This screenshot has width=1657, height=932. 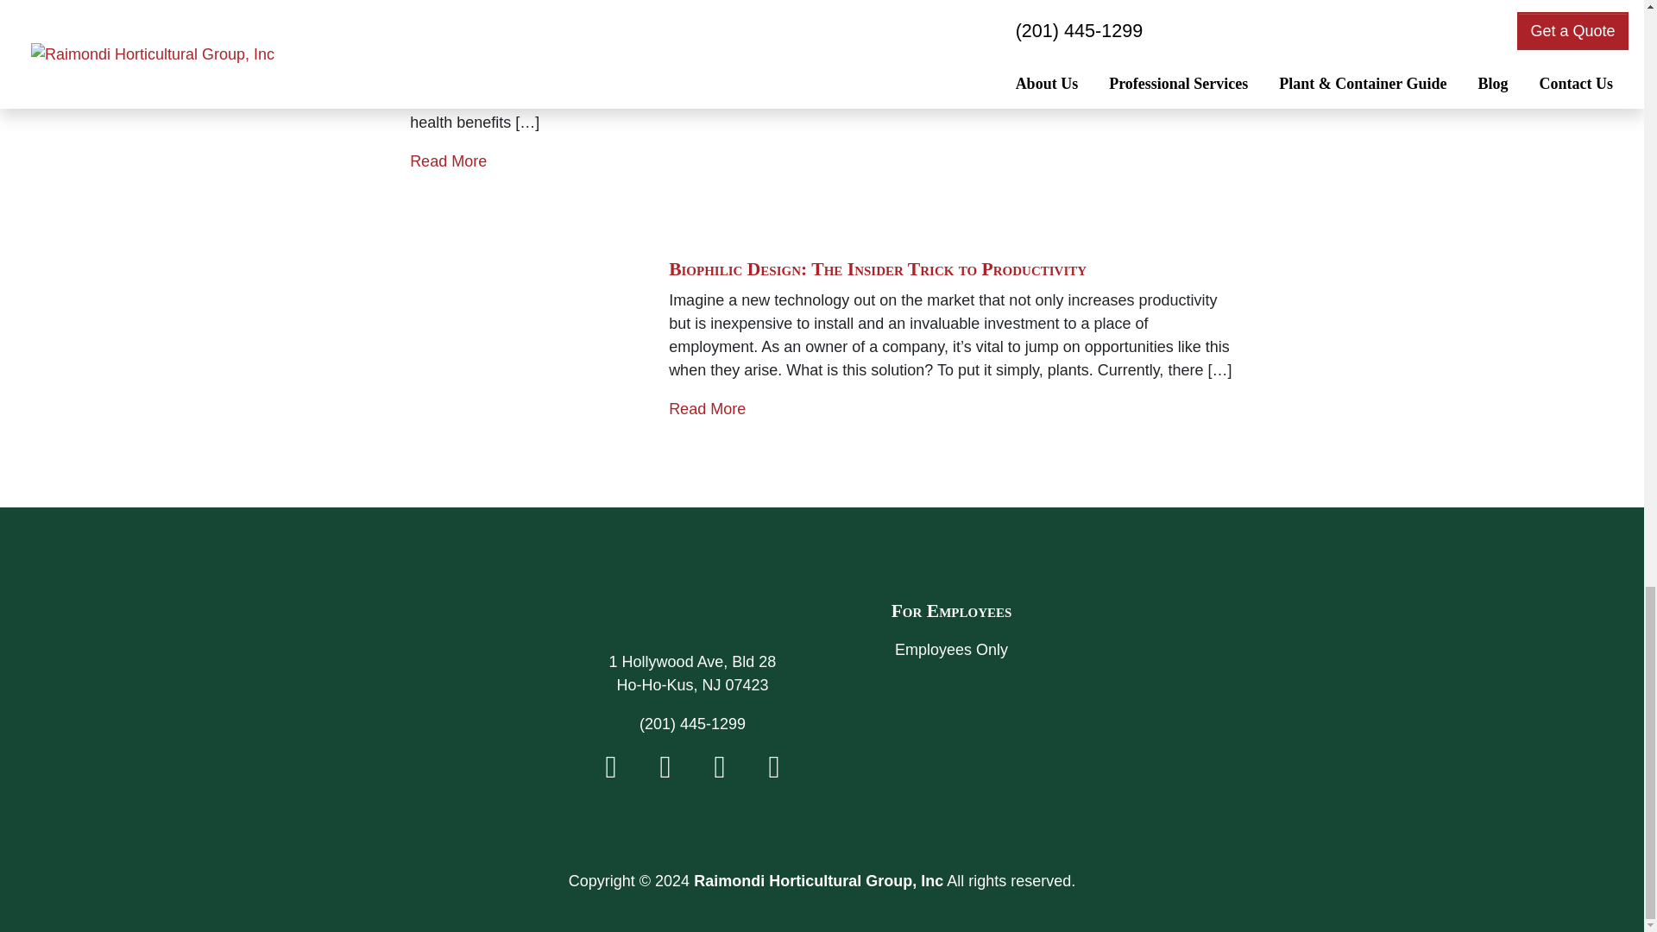 I want to click on Instagram, so click(x=720, y=771).